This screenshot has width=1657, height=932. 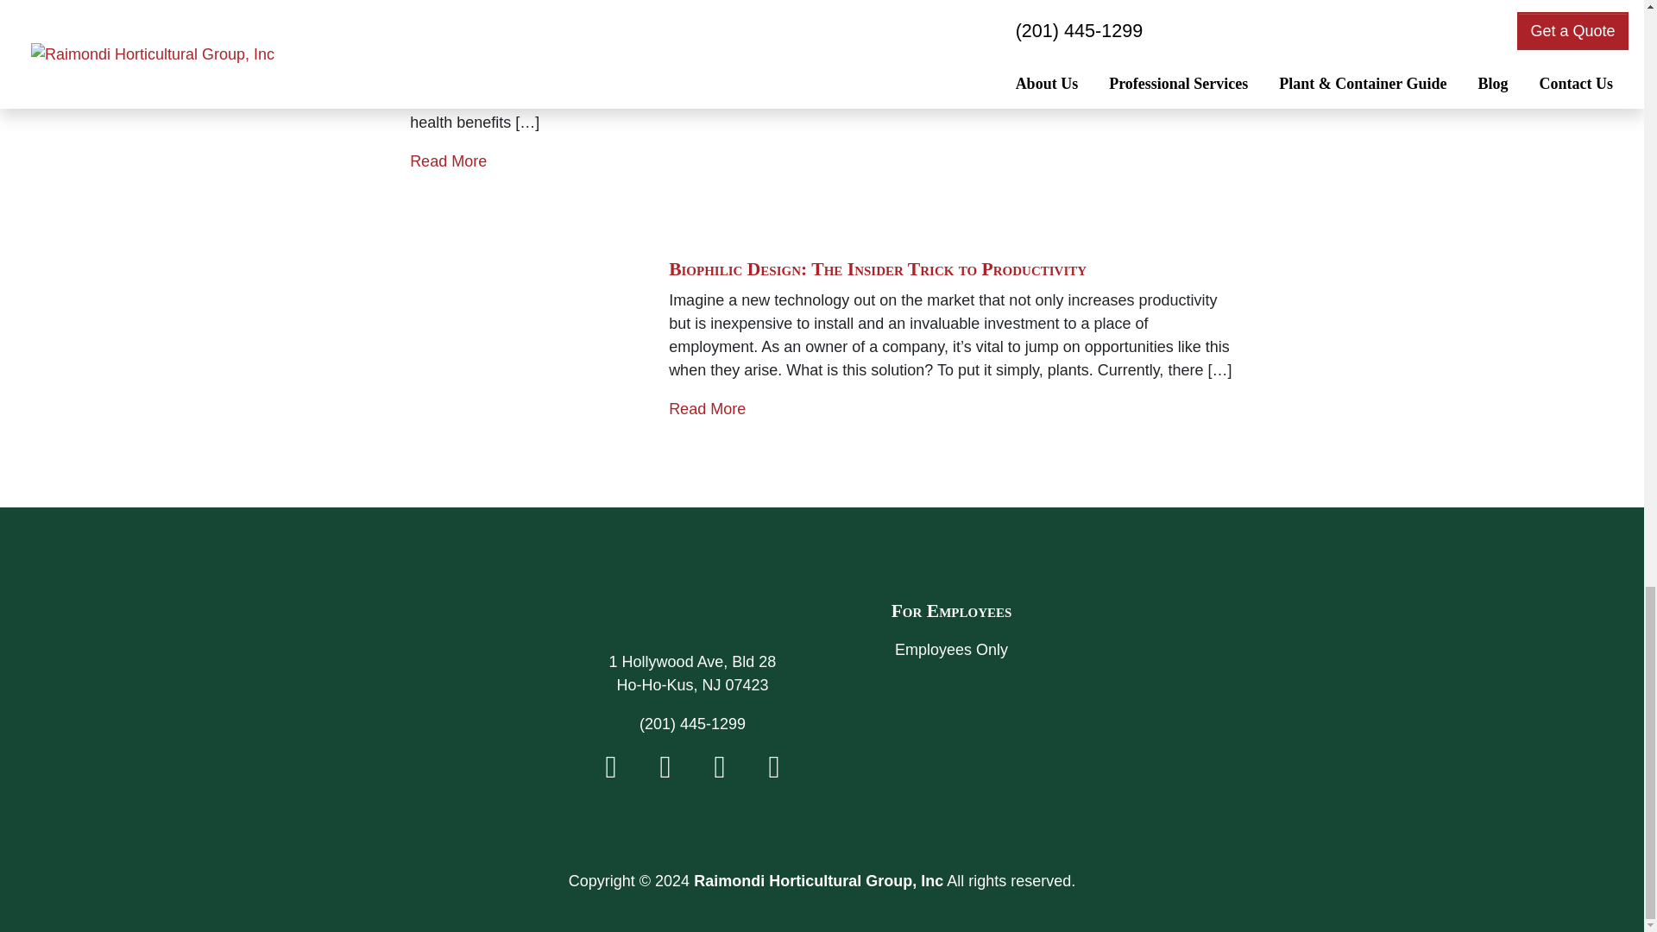 I want to click on Instagram, so click(x=720, y=771).